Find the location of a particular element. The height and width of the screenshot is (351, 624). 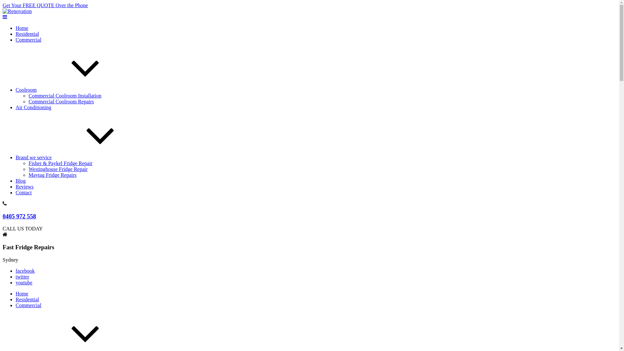

Air Conditioning is located at coordinates (33, 107).